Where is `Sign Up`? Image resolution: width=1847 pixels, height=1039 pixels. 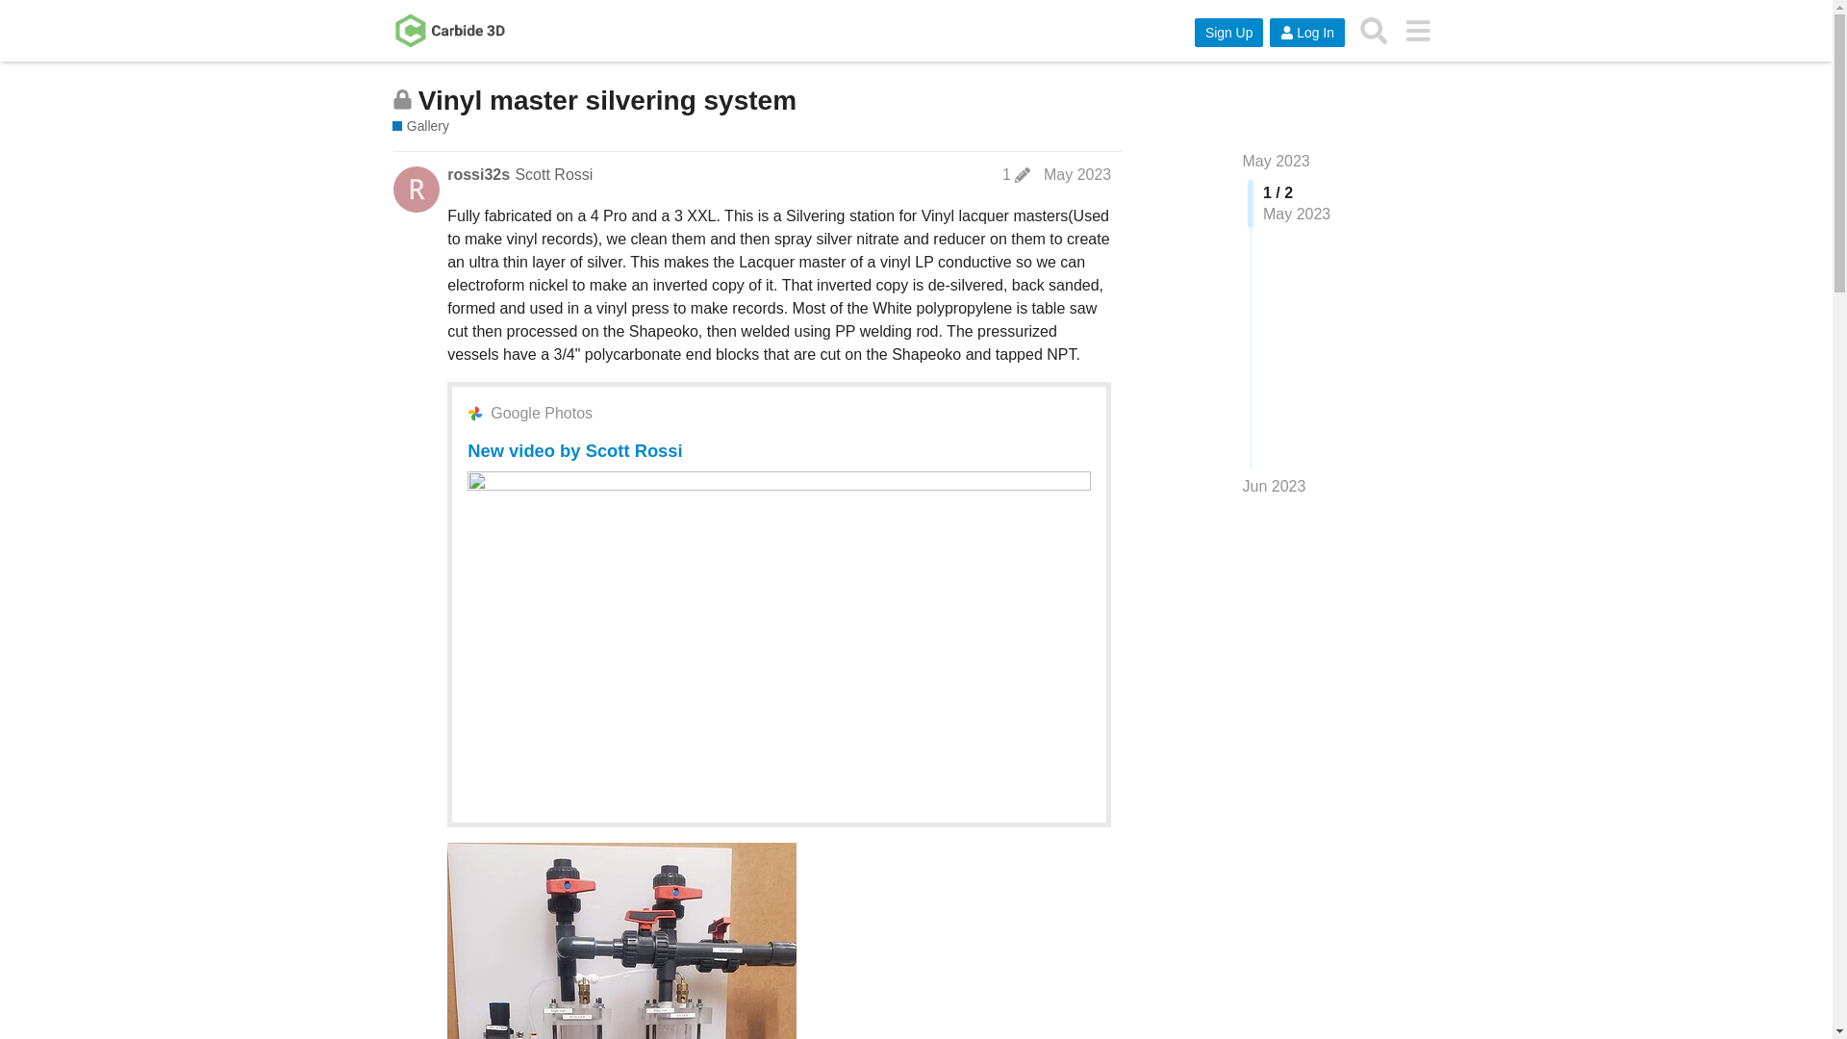
Sign Up is located at coordinates (1229, 33).